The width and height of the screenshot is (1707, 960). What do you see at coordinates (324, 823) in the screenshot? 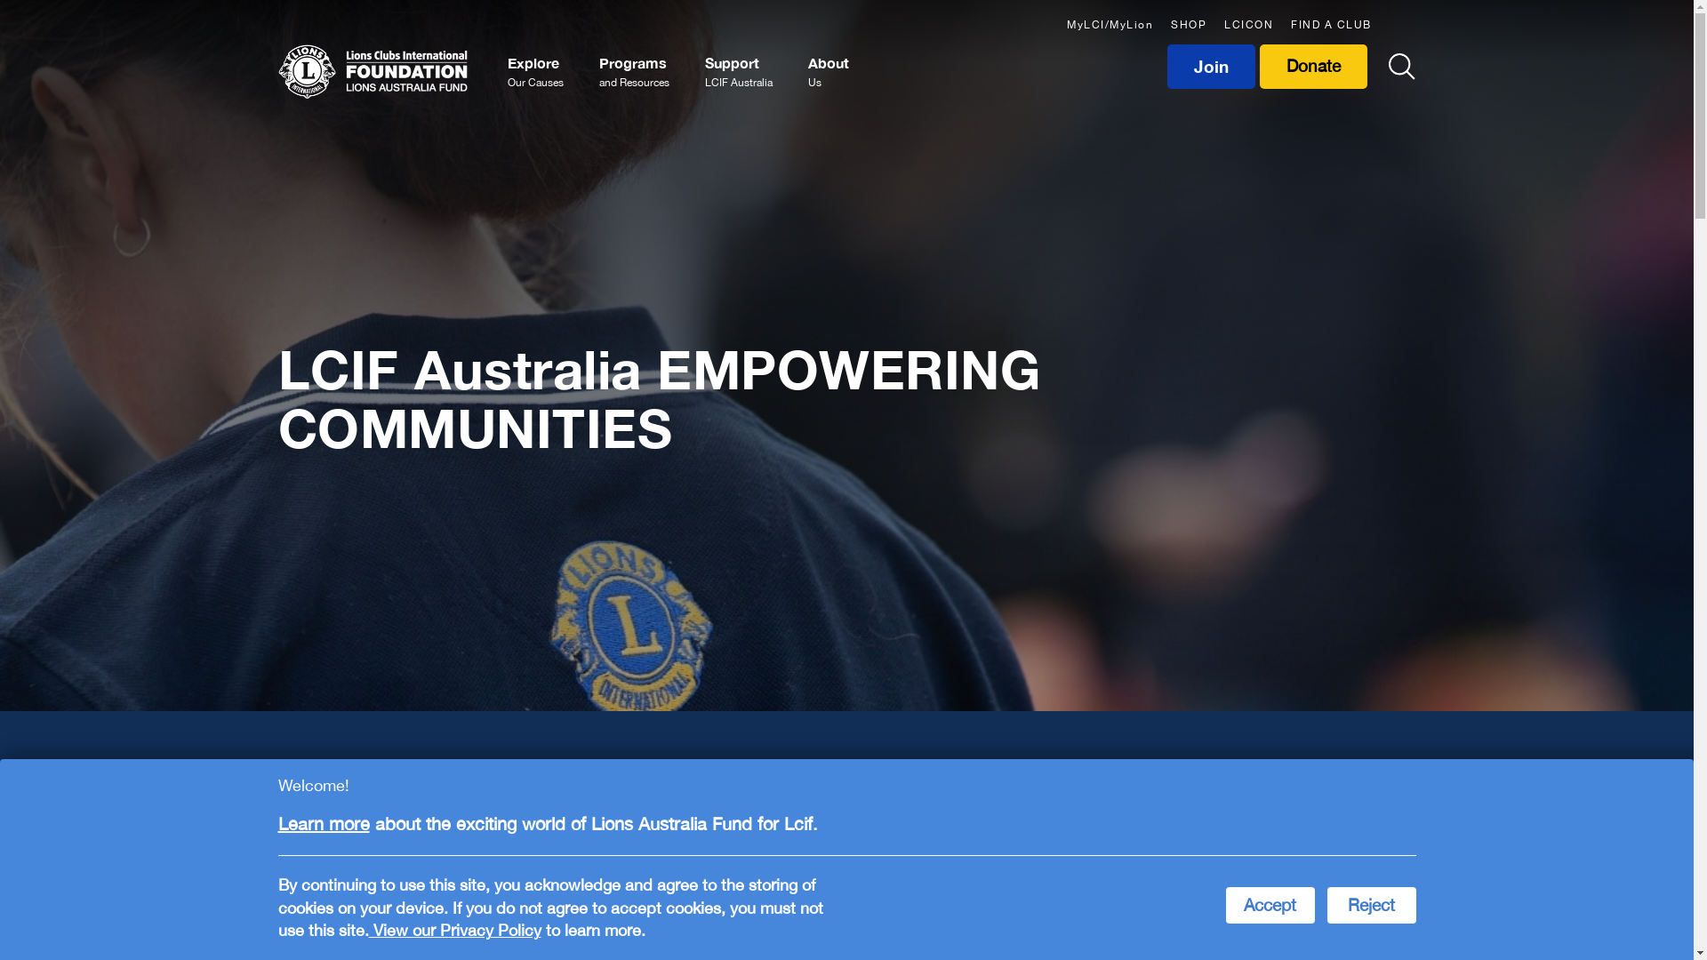
I see `Learn more` at bounding box center [324, 823].